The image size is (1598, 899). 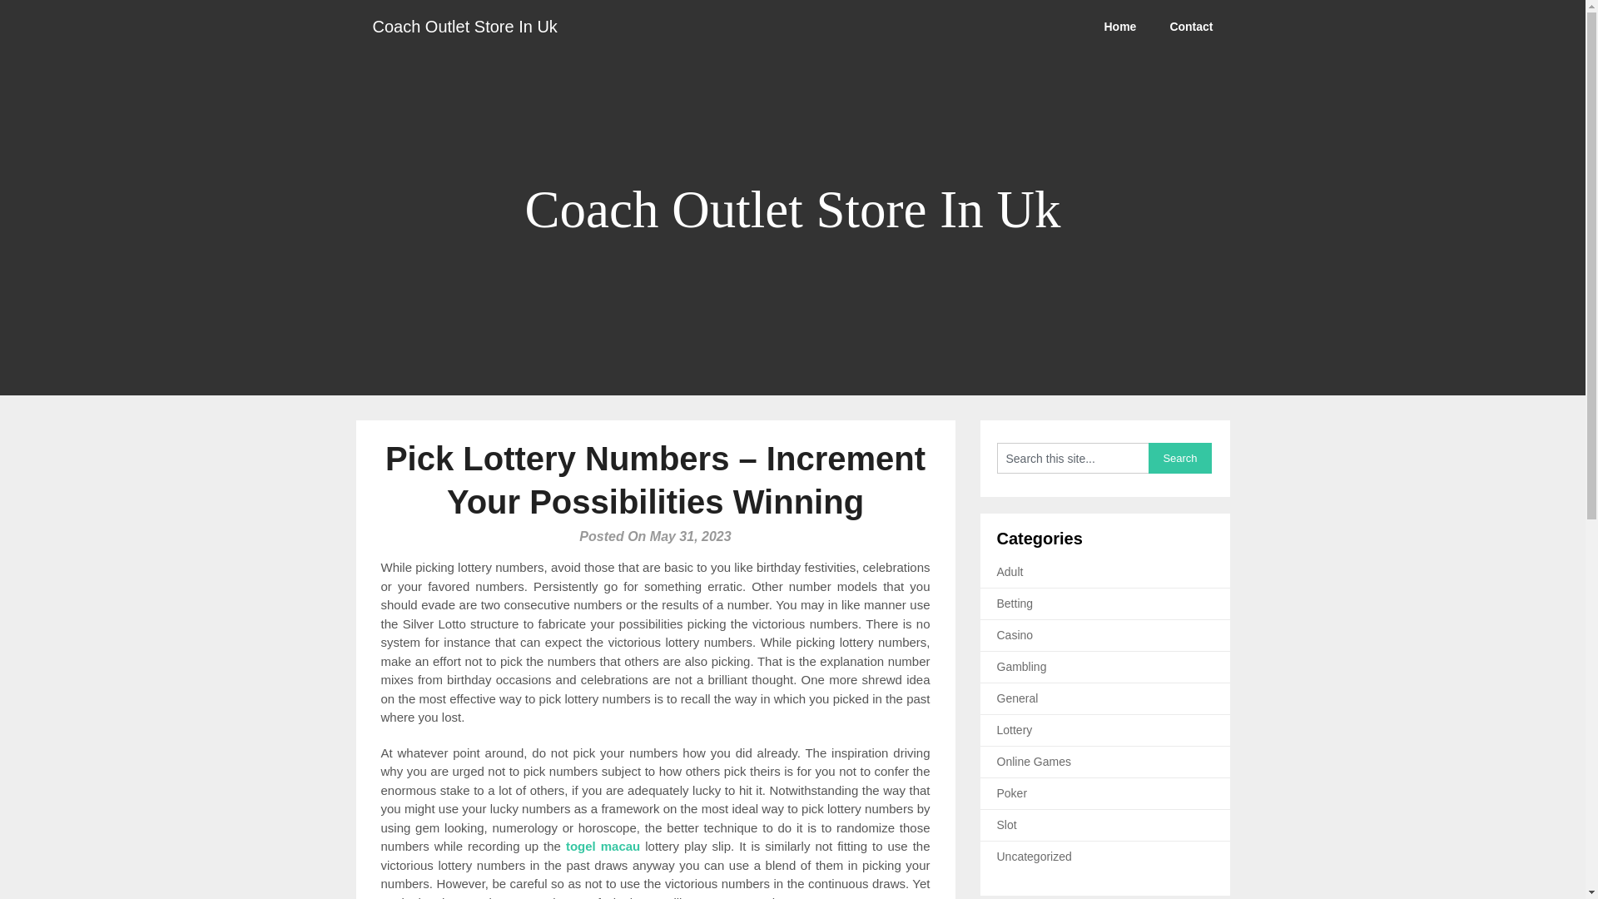 What do you see at coordinates (464, 27) in the screenshot?
I see `Coach Outlet Store In Uk` at bounding box center [464, 27].